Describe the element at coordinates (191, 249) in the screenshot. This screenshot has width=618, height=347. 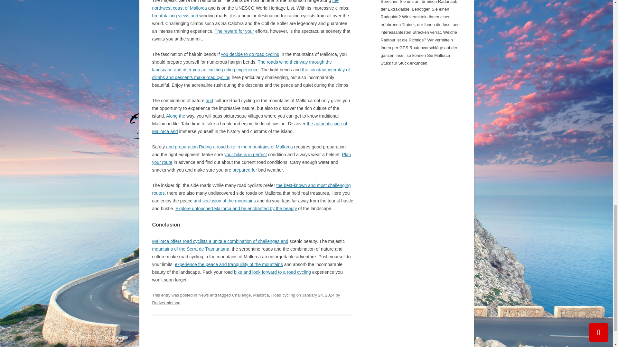
I see `mountains of the Serra de Tramuntana` at that location.